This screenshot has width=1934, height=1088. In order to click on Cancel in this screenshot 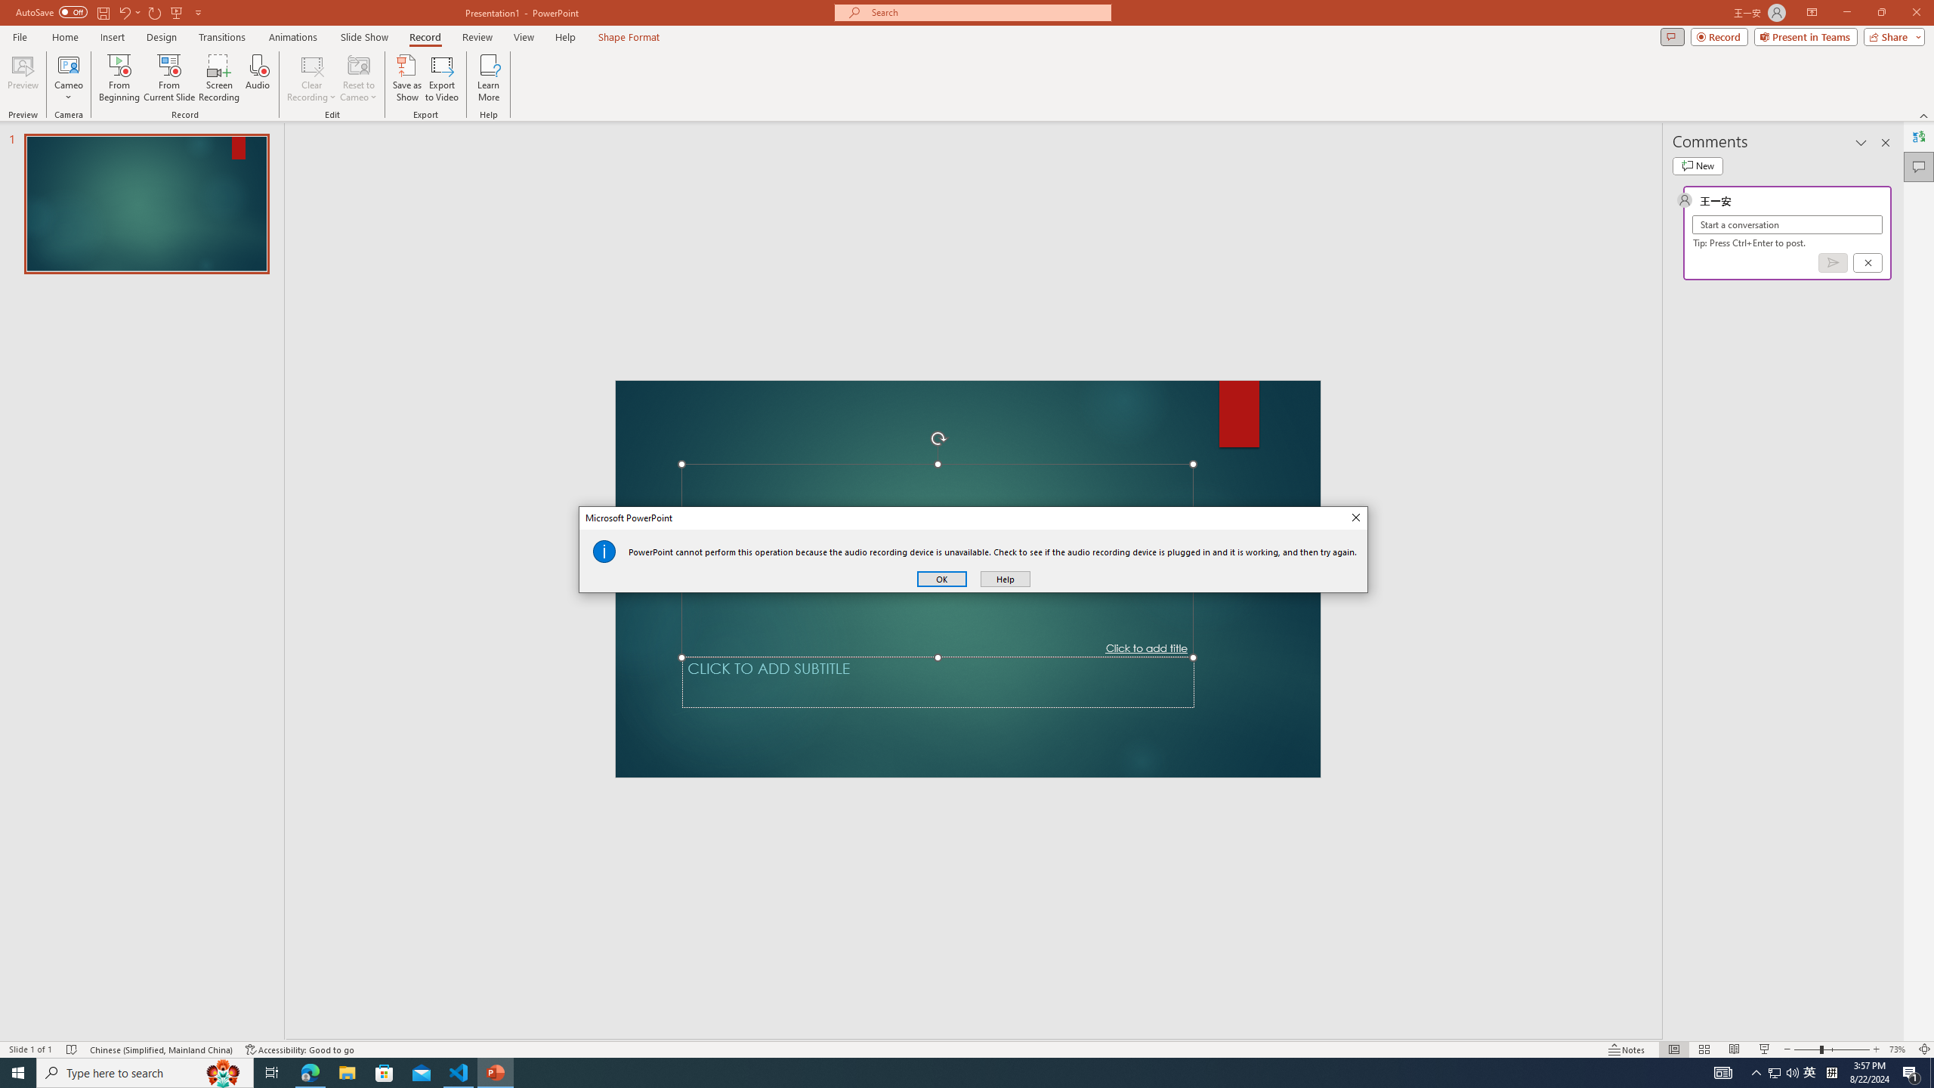, I will do `click(1810, 1073)`.